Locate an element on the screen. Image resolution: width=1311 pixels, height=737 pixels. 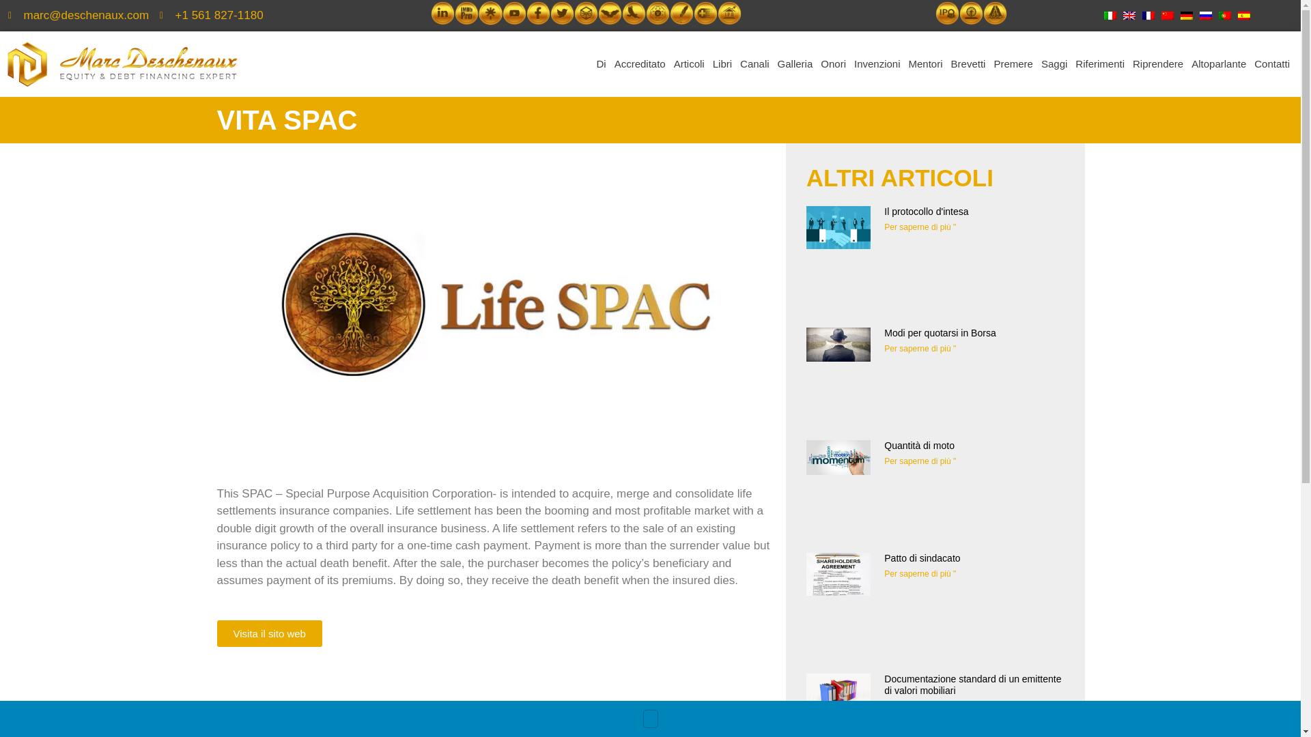
Linktree Profile - Marc Deschenaux is located at coordinates (490, 13).